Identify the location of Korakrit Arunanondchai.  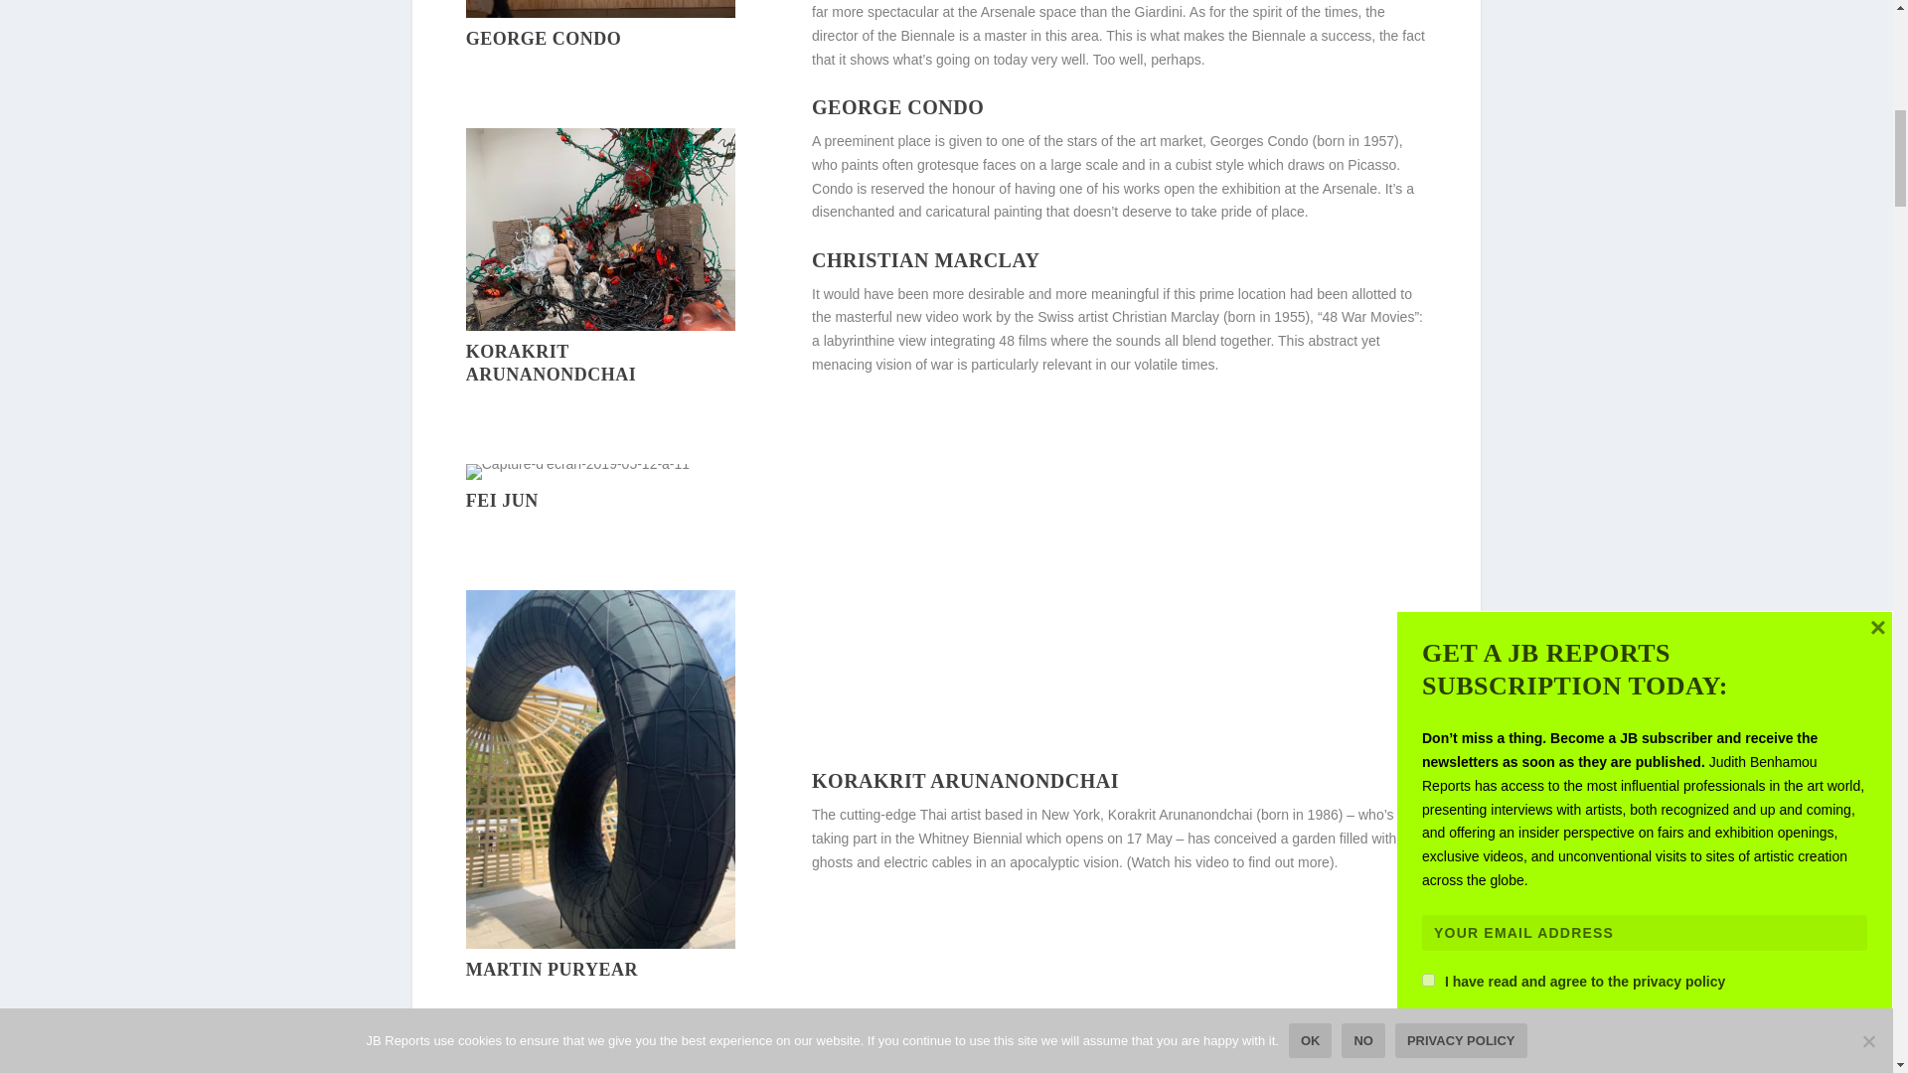
(600, 325).